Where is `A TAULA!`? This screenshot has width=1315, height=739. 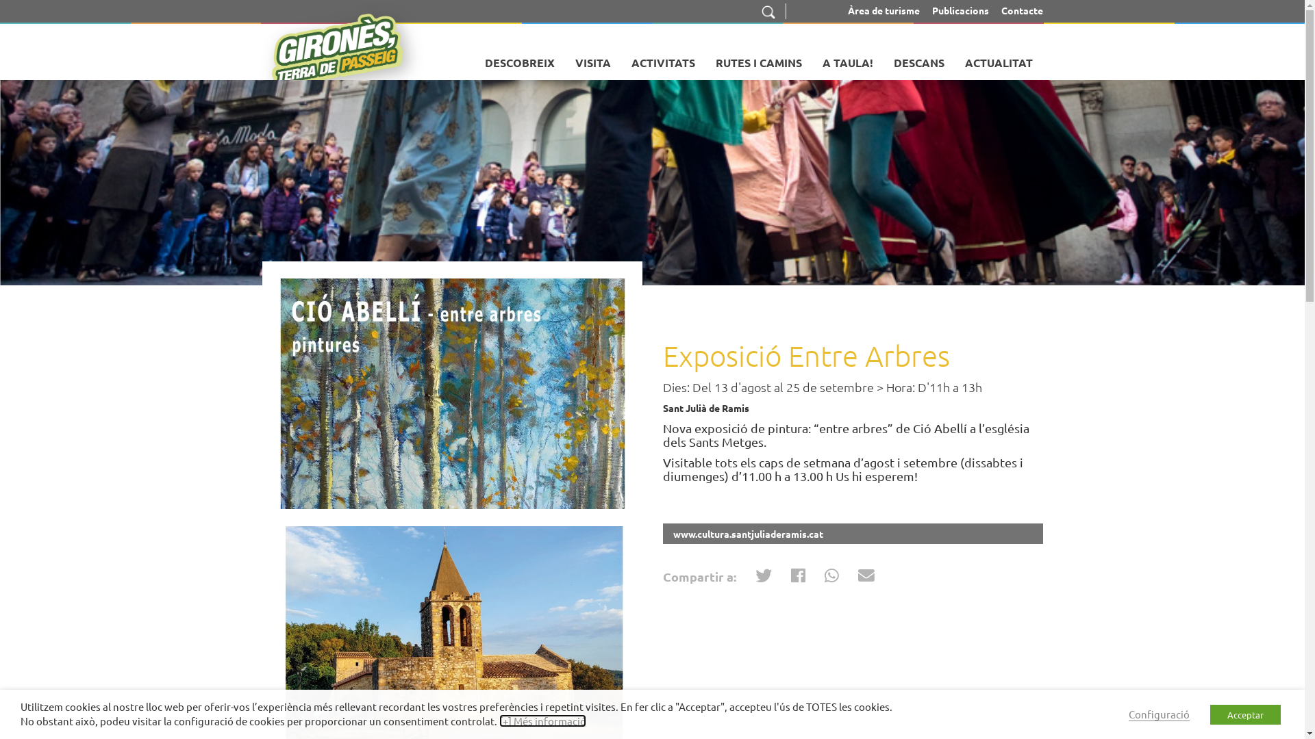
A TAULA! is located at coordinates (848, 57).